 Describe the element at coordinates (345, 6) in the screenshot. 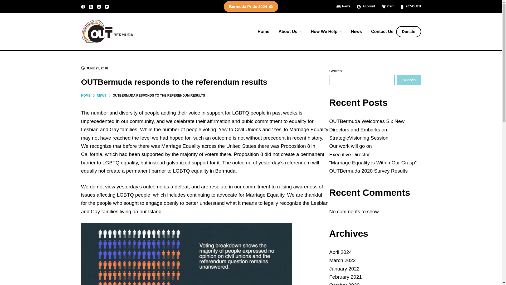

I see `News` at that location.